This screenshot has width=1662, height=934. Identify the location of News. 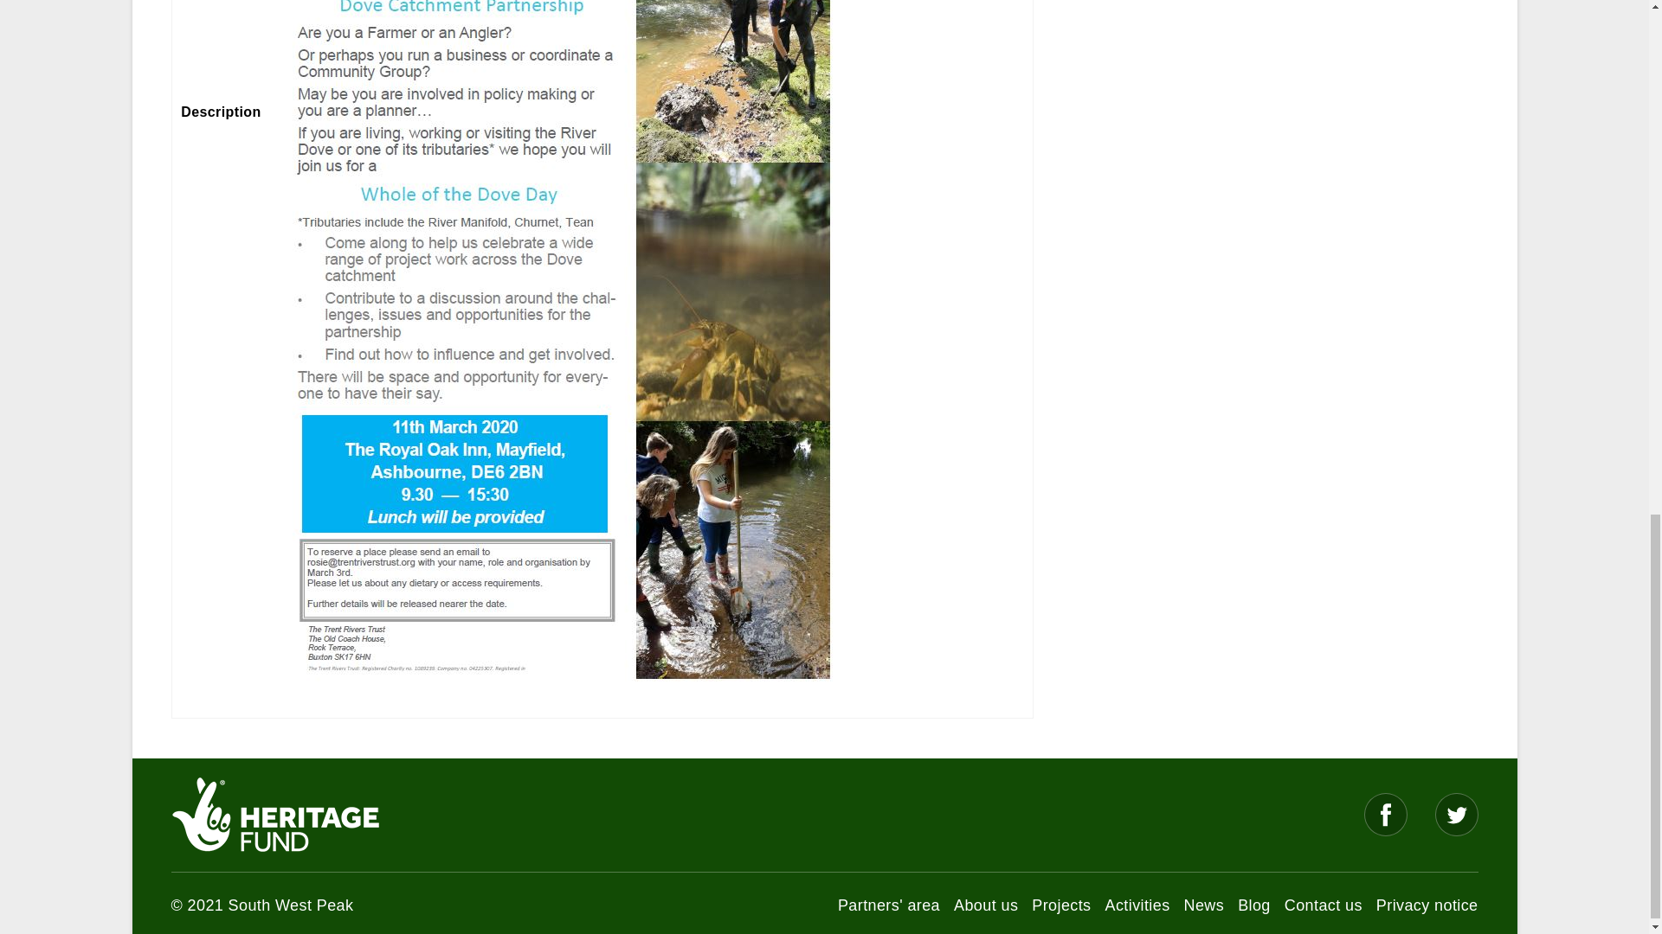
(1204, 905).